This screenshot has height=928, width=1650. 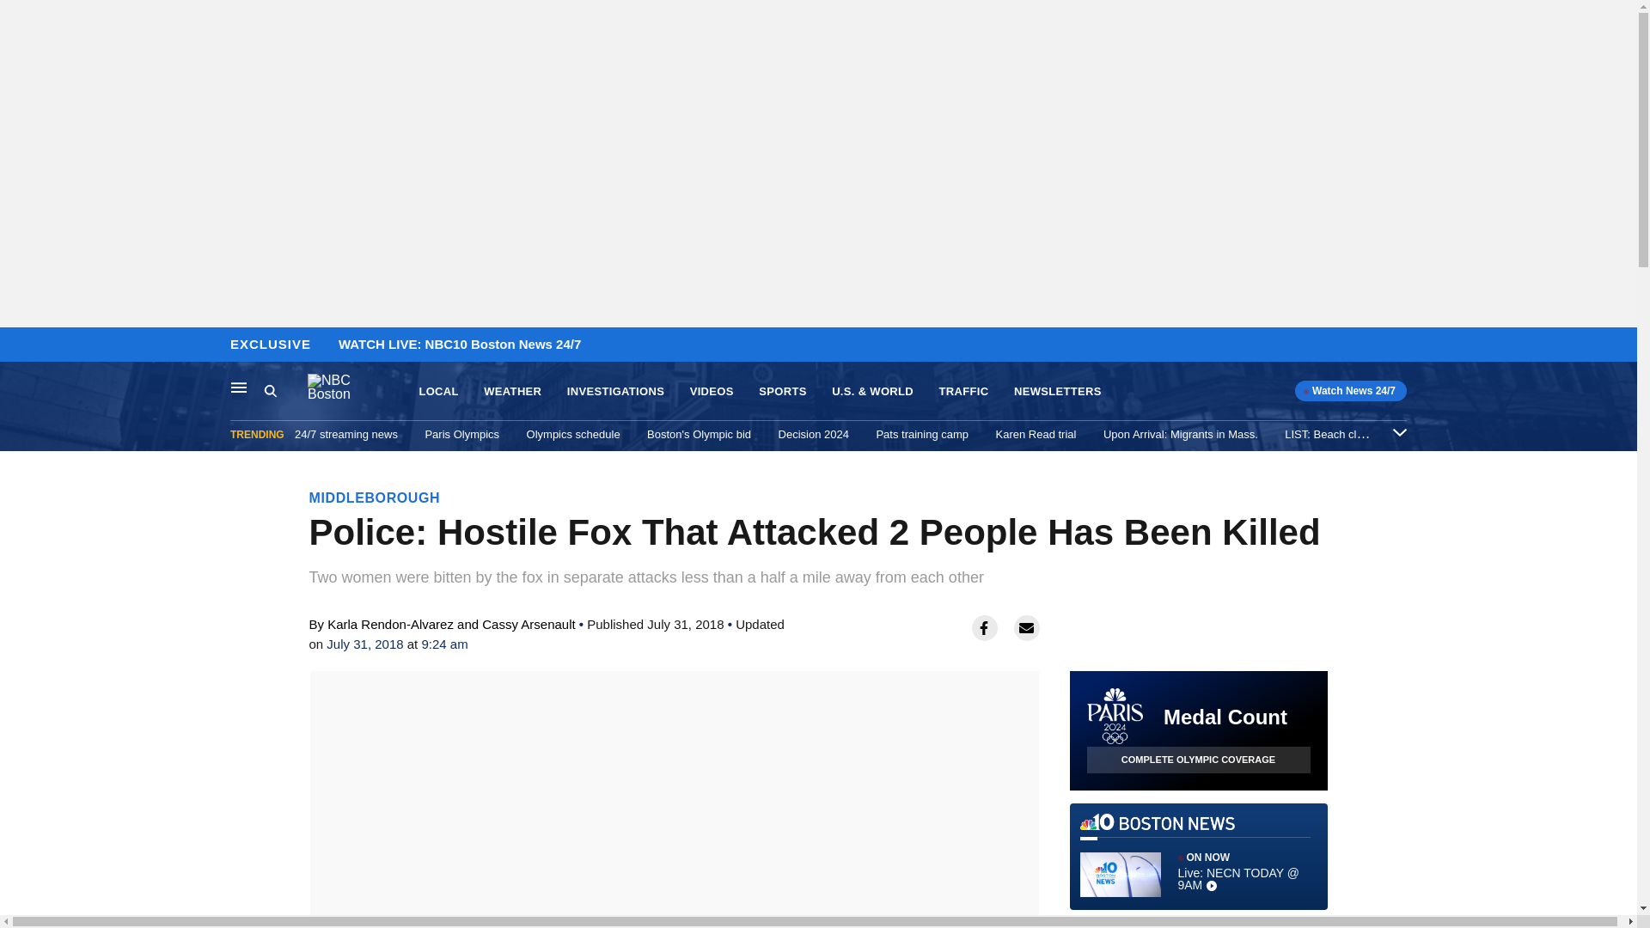 I want to click on Skip to content, so click(x=18, y=345).